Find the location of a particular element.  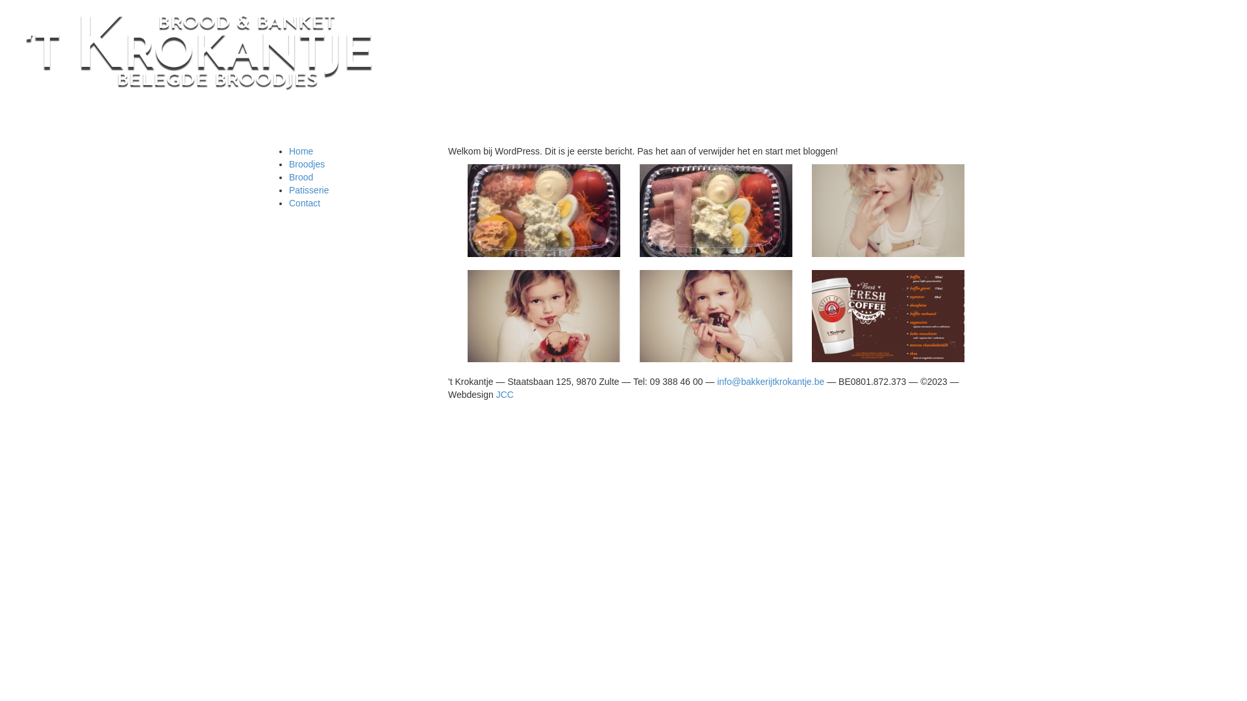

Broodjes is located at coordinates (307, 164).